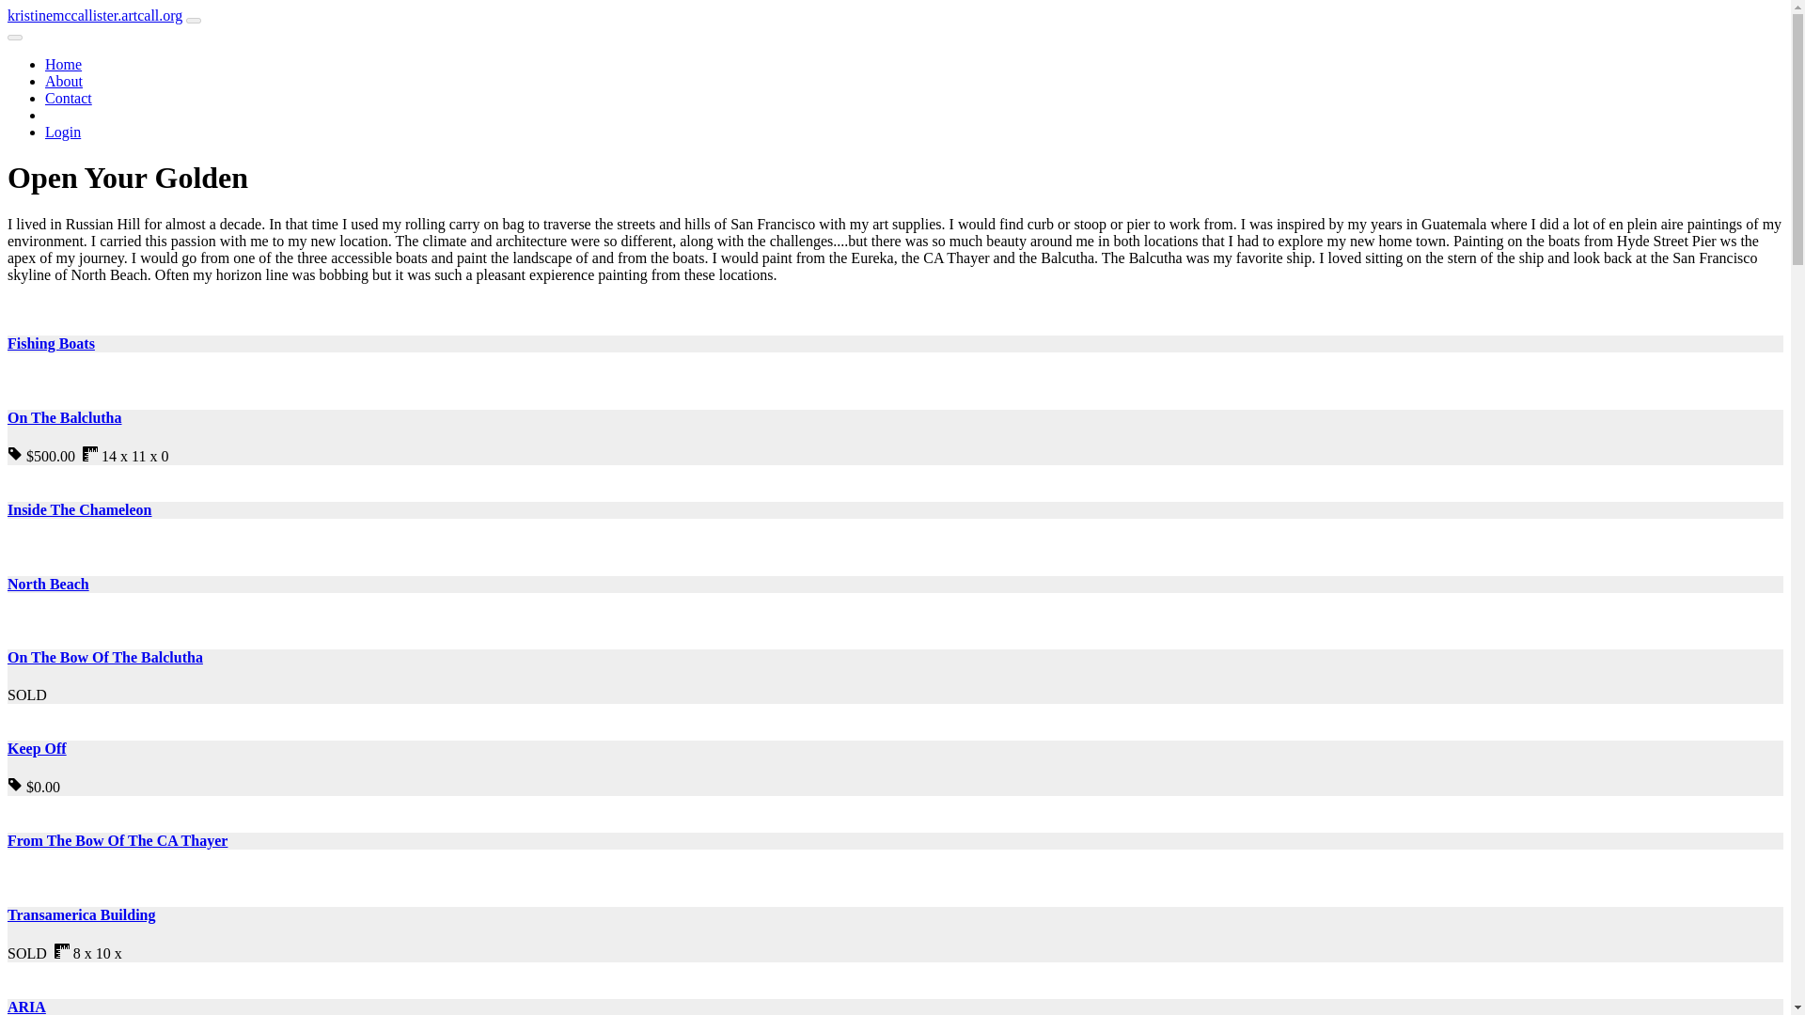 The image size is (1805, 1015). What do you see at coordinates (64, 81) in the screenshot?
I see `About` at bounding box center [64, 81].